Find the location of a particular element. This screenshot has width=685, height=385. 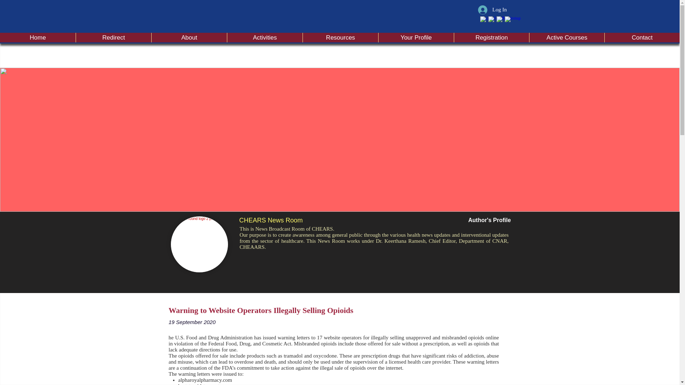

Resources is located at coordinates (340, 37).